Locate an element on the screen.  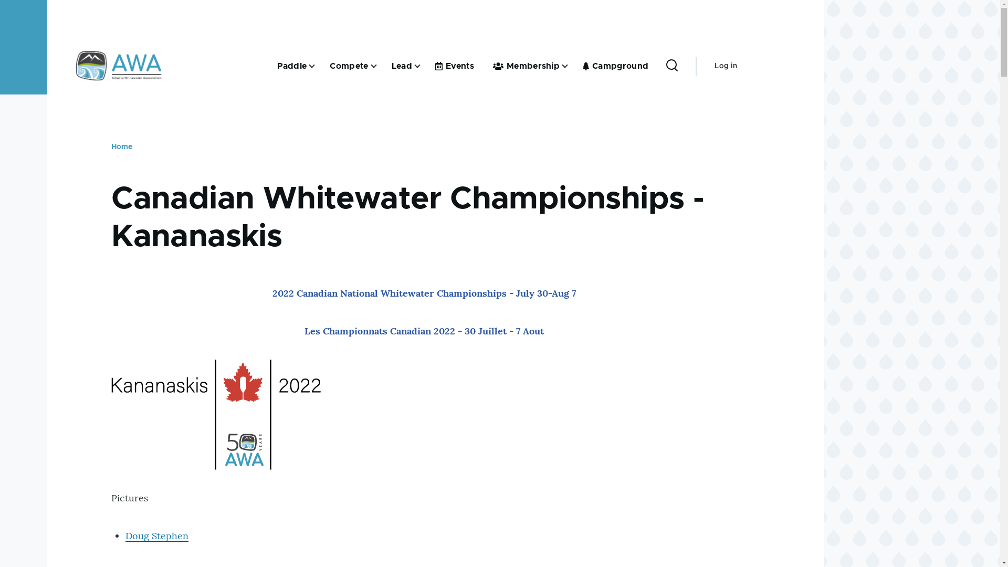
Doug Stephen is located at coordinates (157, 535).